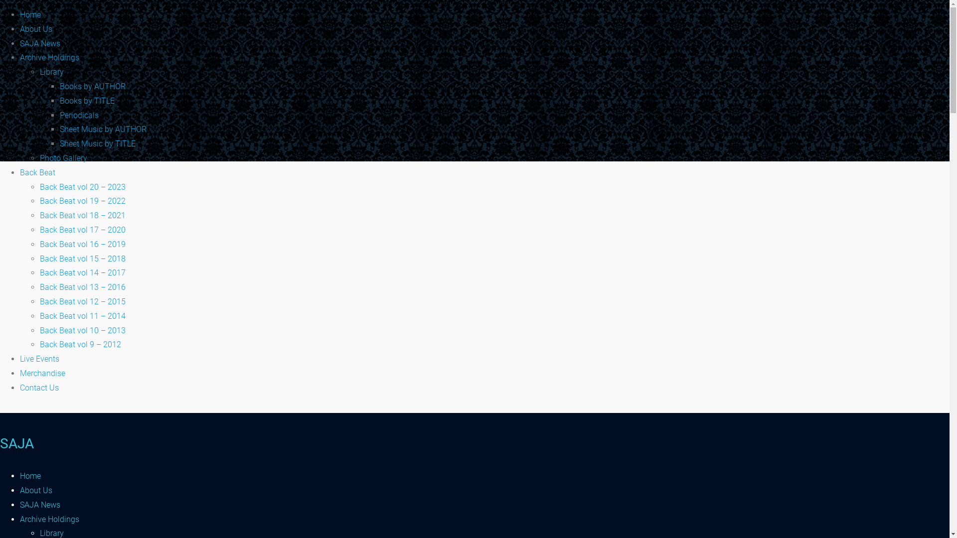 The height and width of the screenshot is (538, 957). I want to click on Periodicals, so click(79, 116).